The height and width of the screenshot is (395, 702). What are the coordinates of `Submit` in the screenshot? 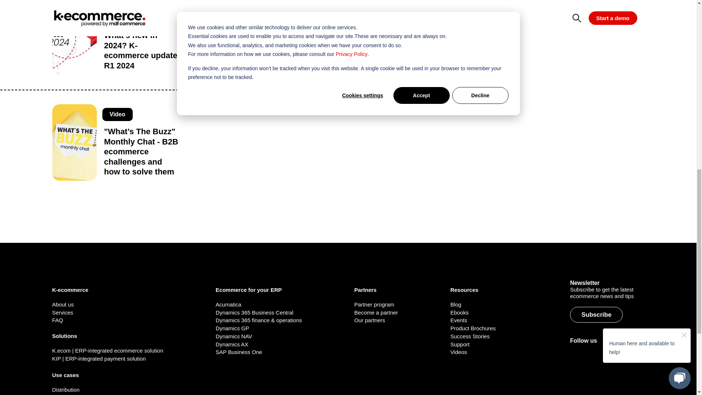 It's located at (452, 11).